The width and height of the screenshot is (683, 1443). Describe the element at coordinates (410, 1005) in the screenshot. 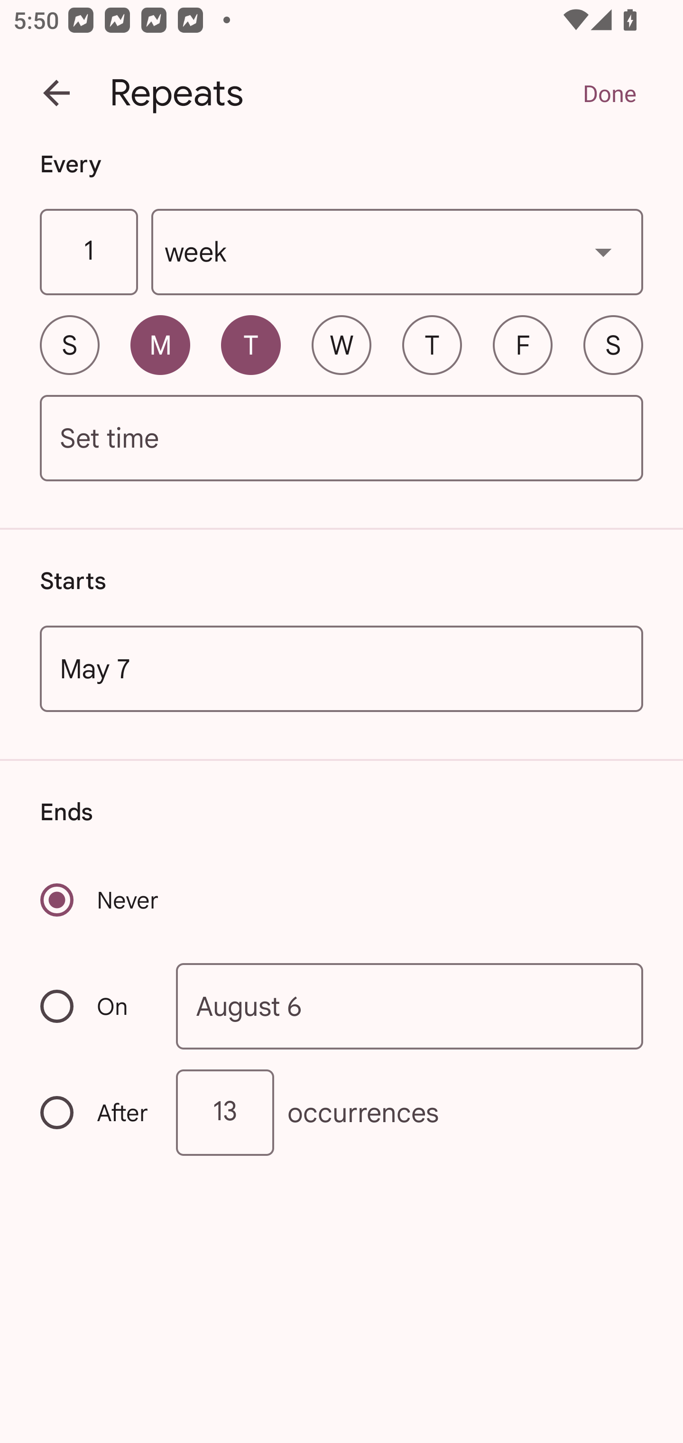

I see `August 6` at that location.